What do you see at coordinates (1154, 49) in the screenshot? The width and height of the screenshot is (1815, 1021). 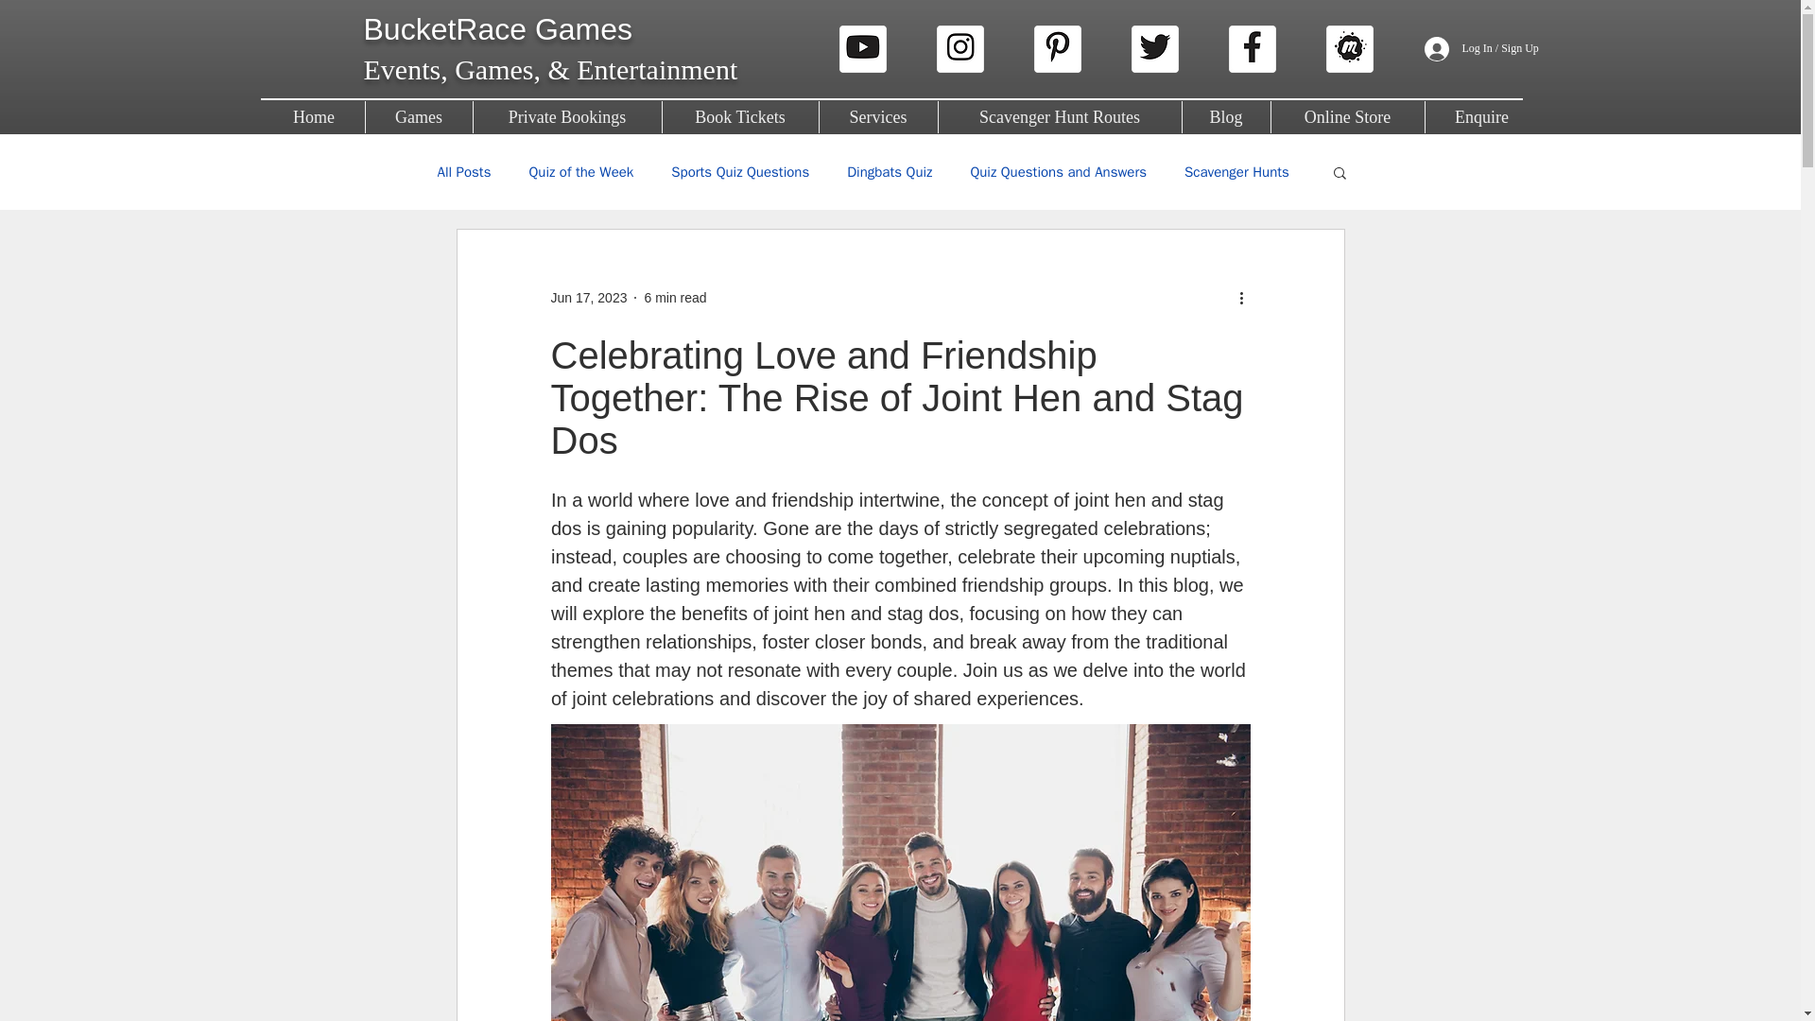 I see `Twitter.png` at bounding box center [1154, 49].